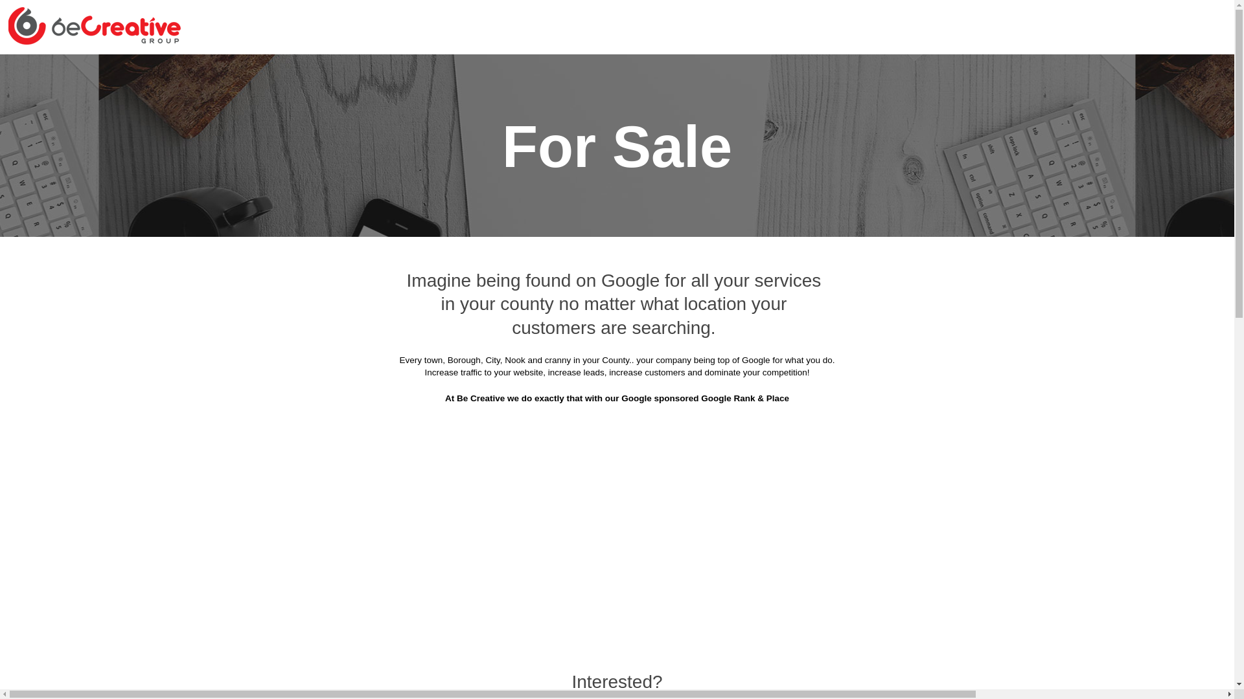 This screenshot has height=699, width=1244. What do you see at coordinates (535, 327) in the screenshot?
I see `Aggregate Suppliers Ilfracombe Devon` at bounding box center [535, 327].